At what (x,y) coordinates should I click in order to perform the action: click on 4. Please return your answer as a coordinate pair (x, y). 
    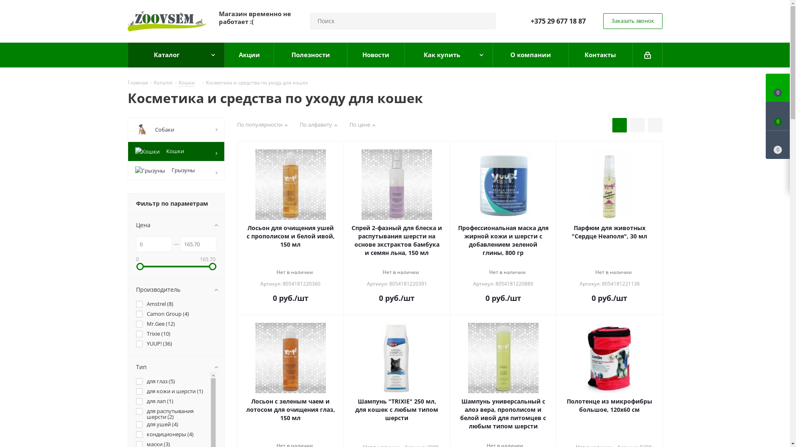
    Looking at the image, I should click on (616, 436).